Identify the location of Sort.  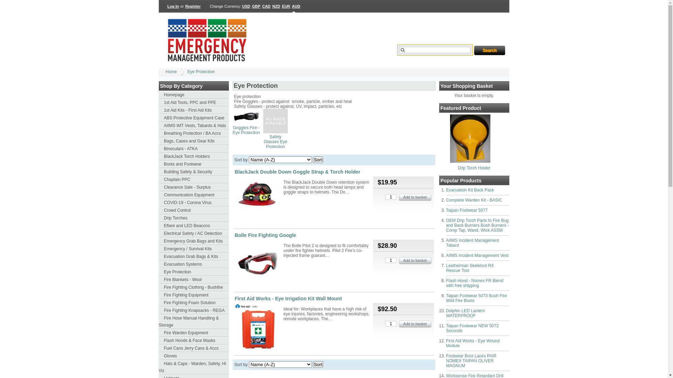
(318, 160).